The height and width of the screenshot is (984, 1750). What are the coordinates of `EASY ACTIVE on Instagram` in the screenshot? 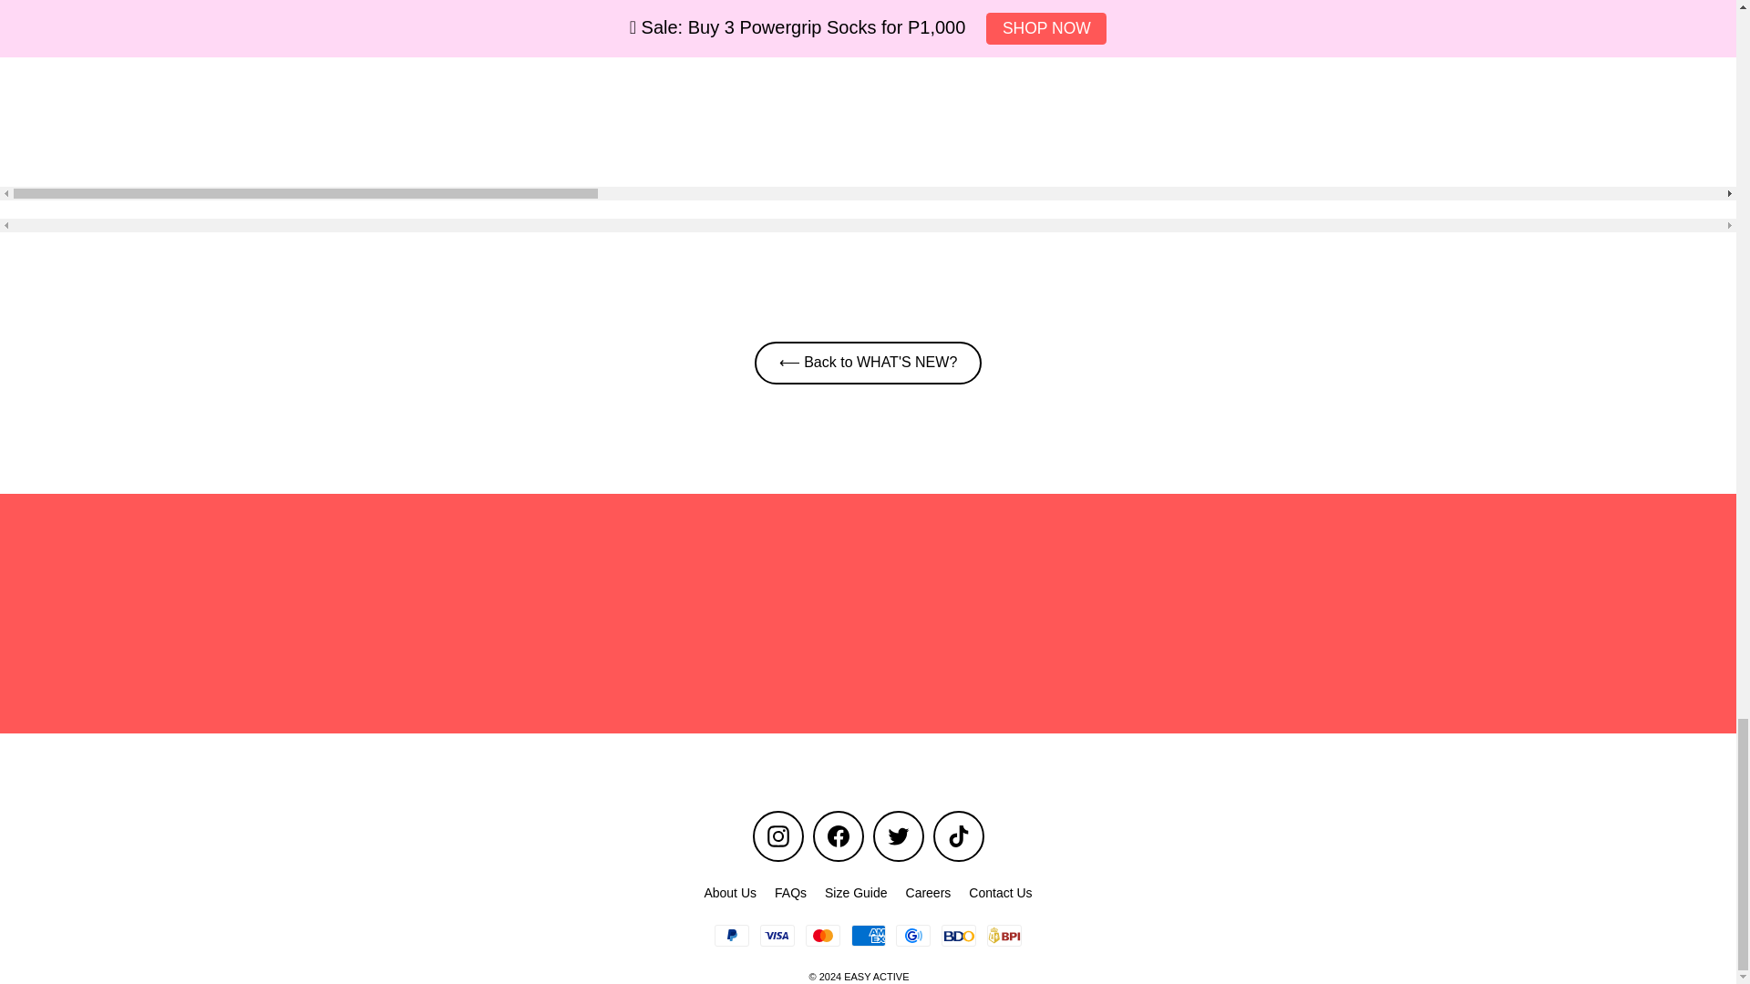 It's located at (777, 836).